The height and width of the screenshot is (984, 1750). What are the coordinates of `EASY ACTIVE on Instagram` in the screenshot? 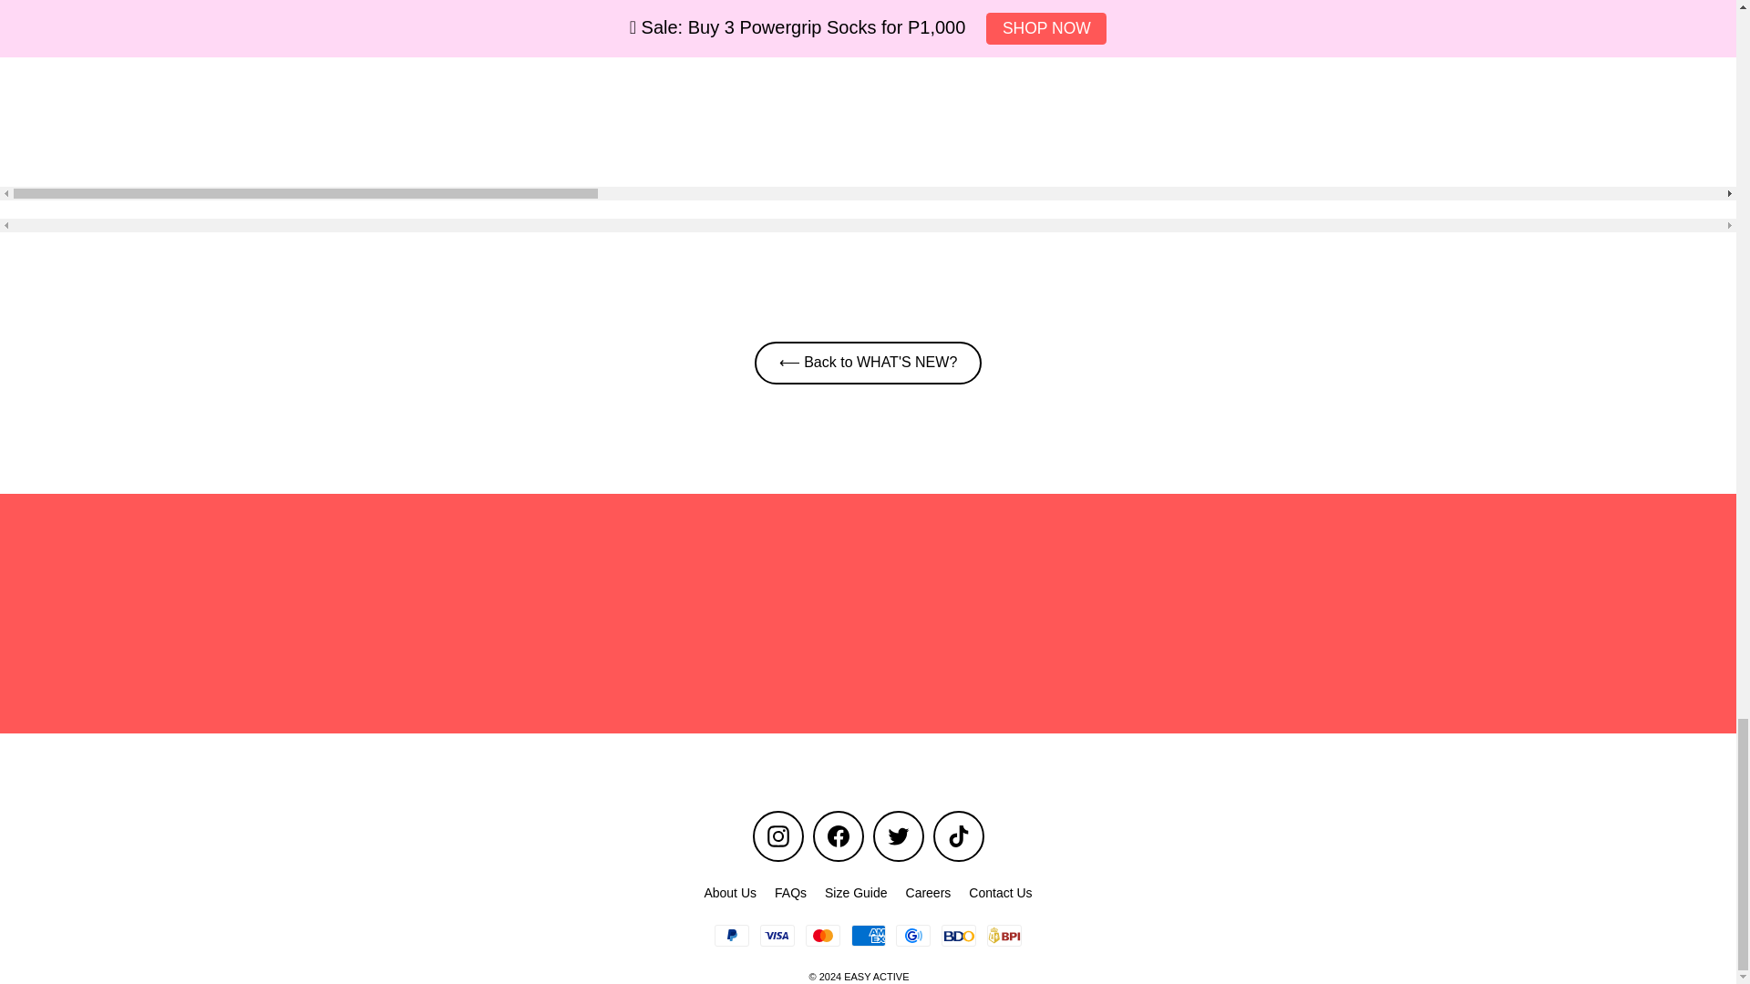 It's located at (777, 836).